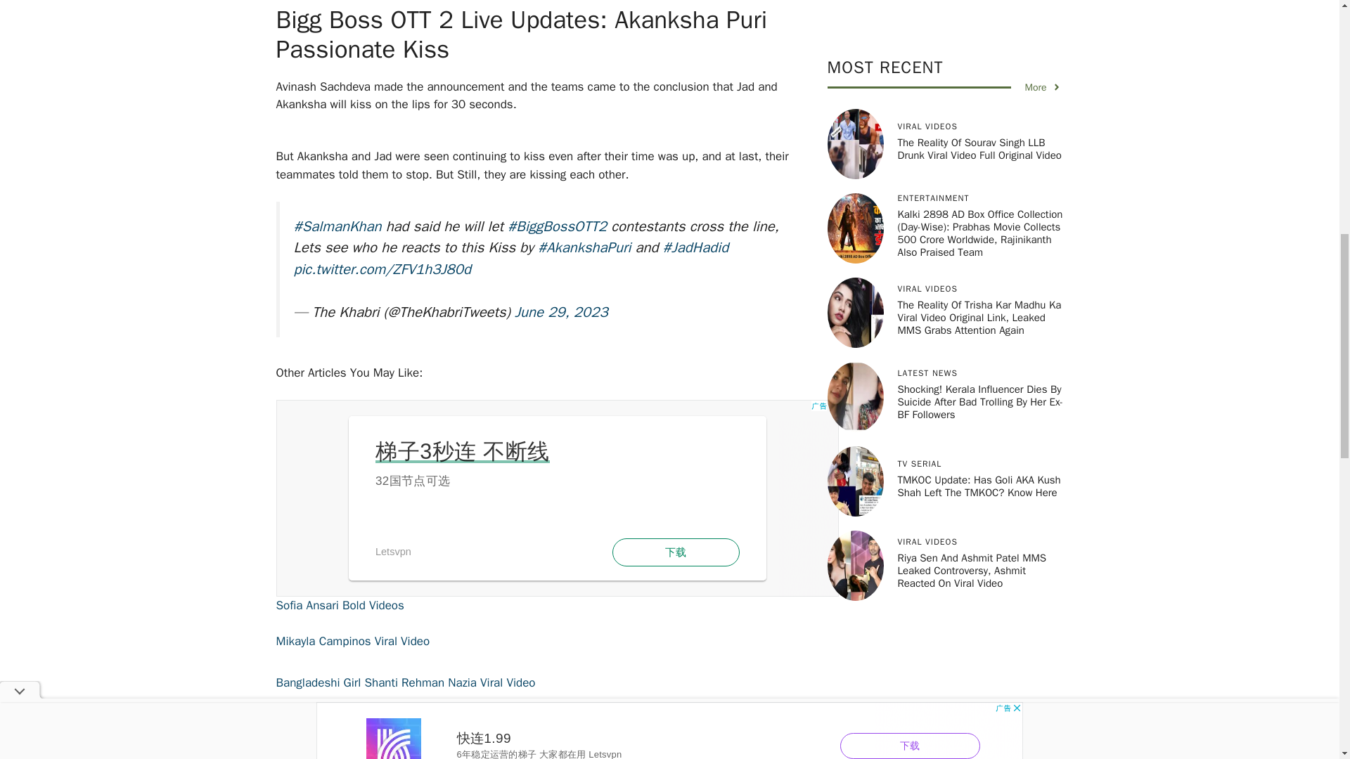 The width and height of the screenshot is (1350, 759). I want to click on Bangladeshi Girl Shanti Rehman Nazia Viral Video, so click(405, 682).